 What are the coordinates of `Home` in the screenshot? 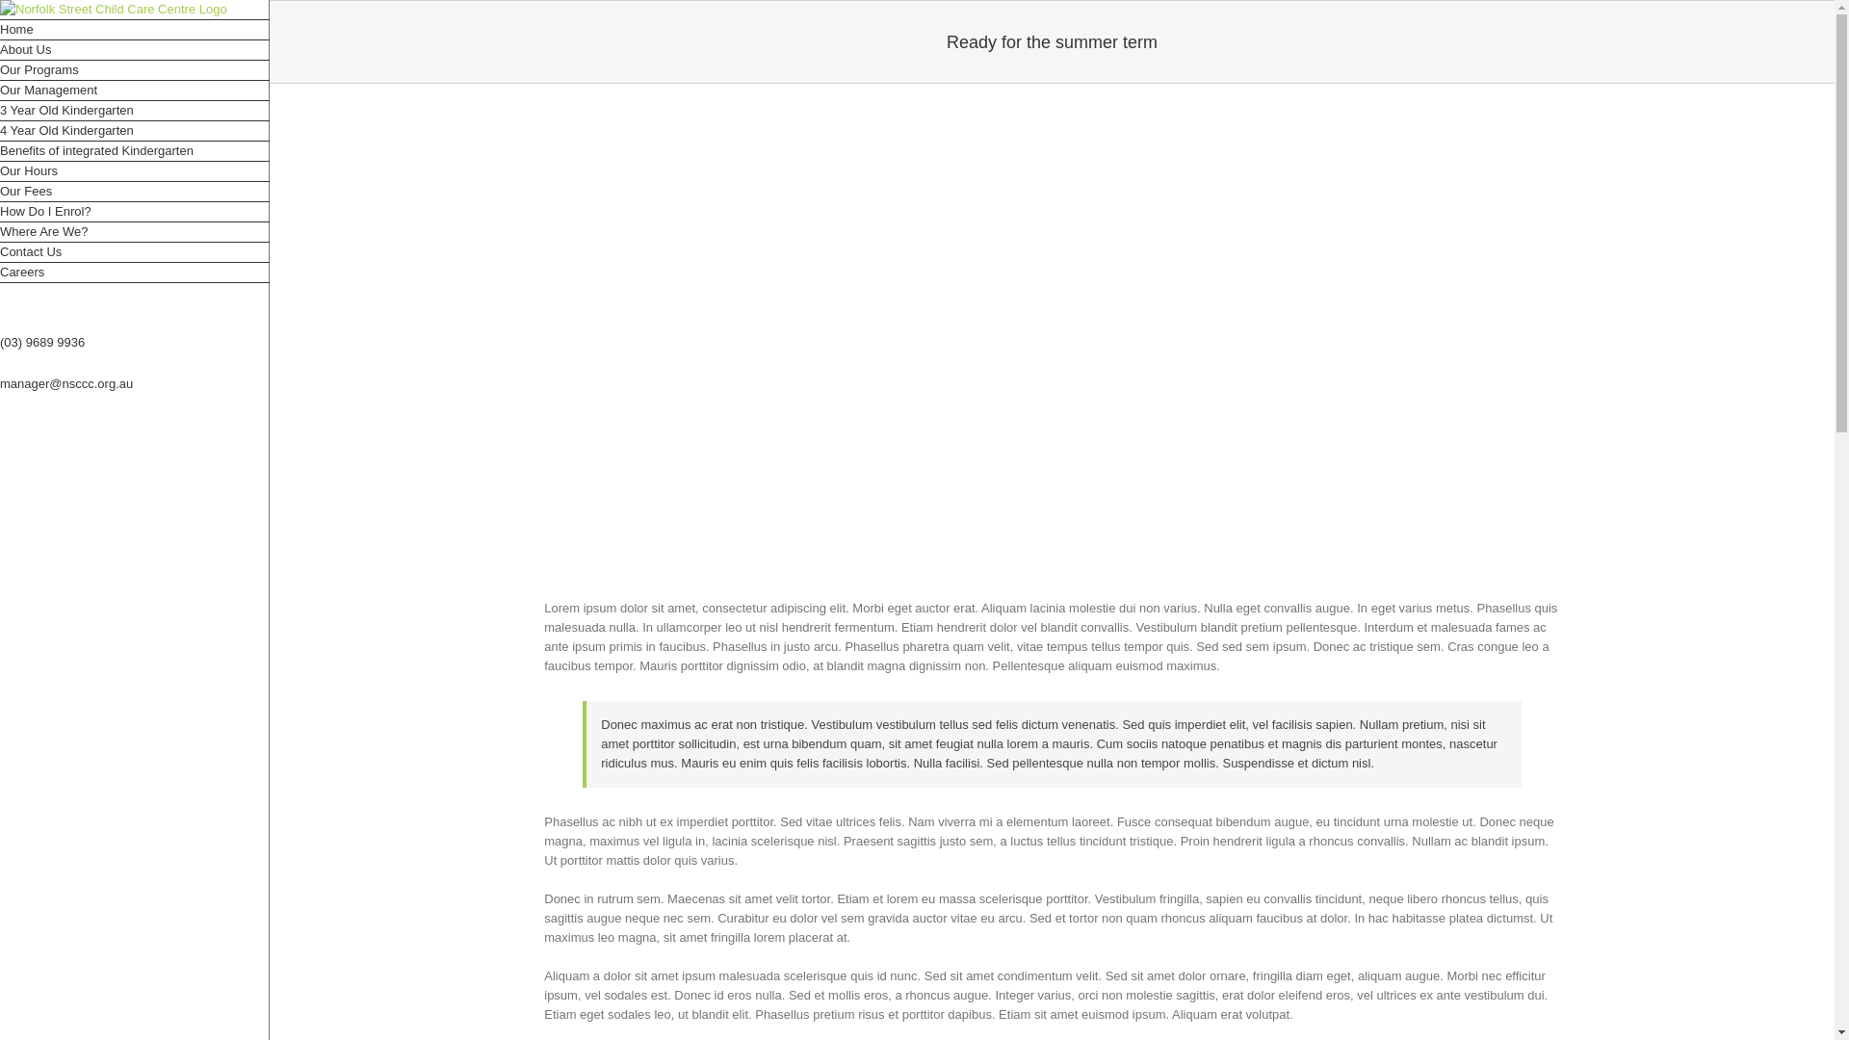 It's located at (135, 30).